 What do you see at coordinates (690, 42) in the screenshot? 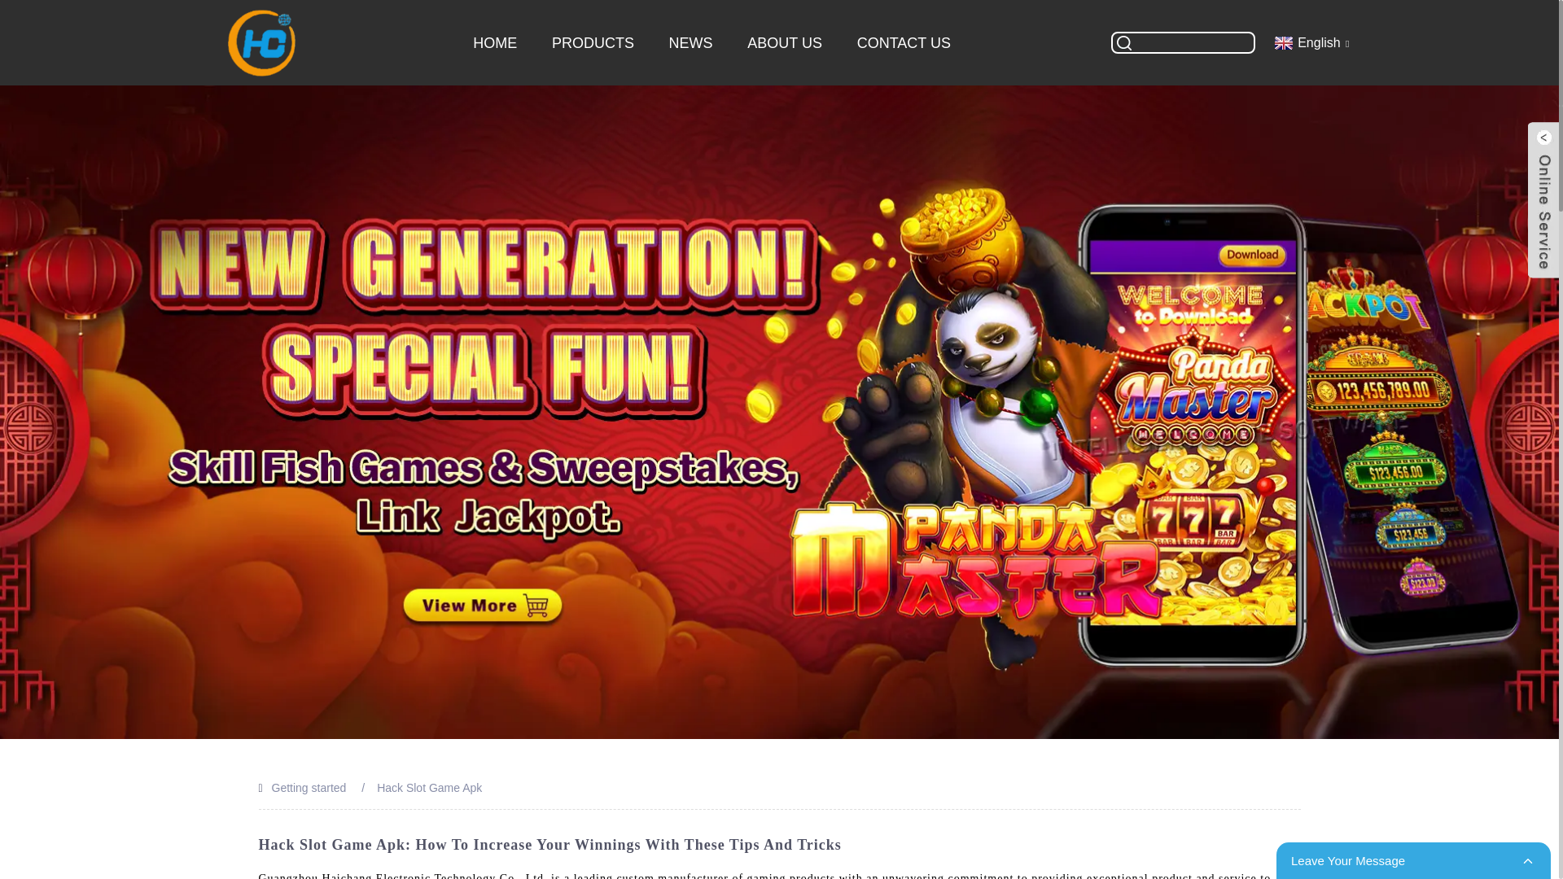
I see `NEWS` at bounding box center [690, 42].